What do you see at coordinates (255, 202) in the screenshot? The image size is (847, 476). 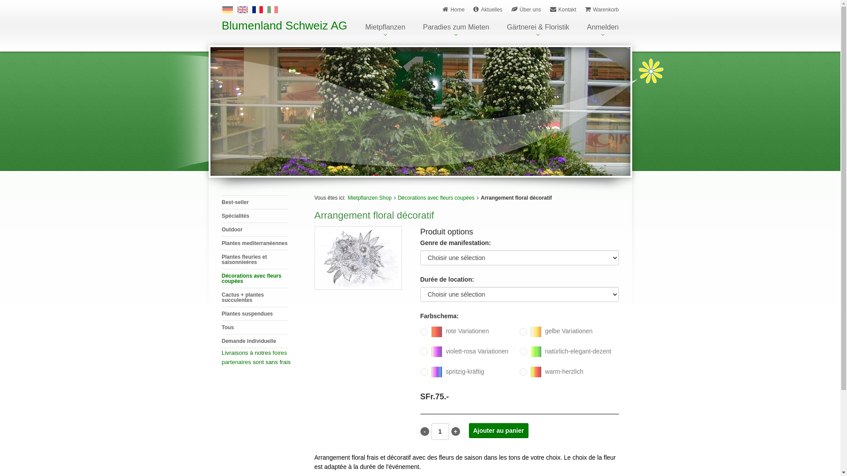 I see `Best-seller` at bounding box center [255, 202].